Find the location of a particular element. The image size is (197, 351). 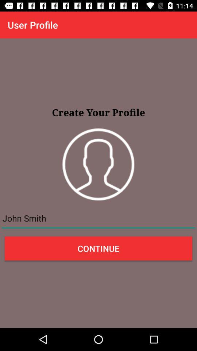

open continue icon is located at coordinates (98, 248).